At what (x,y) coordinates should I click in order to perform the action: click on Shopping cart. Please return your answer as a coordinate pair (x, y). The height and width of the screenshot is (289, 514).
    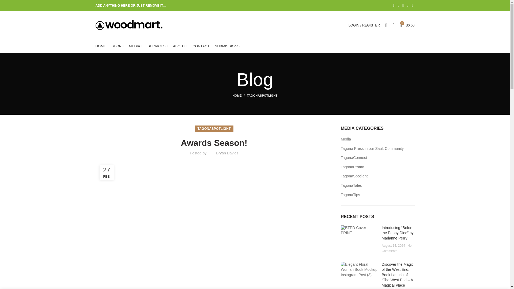
    Looking at the image, I should click on (407, 25).